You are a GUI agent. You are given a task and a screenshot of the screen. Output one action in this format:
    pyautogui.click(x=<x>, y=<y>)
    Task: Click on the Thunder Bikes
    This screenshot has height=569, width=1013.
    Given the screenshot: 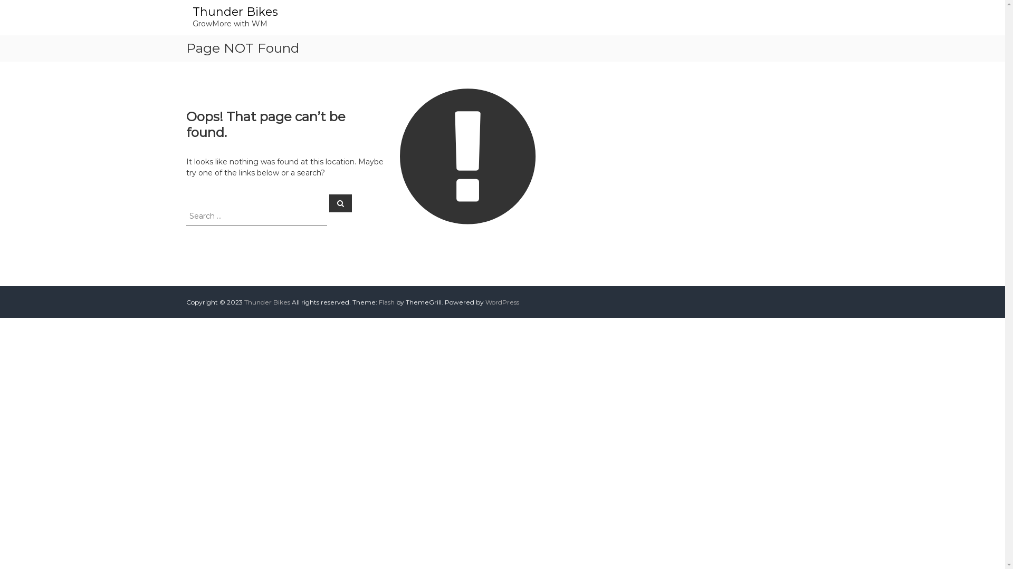 What is the action you would take?
    pyautogui.click(x=235, y=12)
    